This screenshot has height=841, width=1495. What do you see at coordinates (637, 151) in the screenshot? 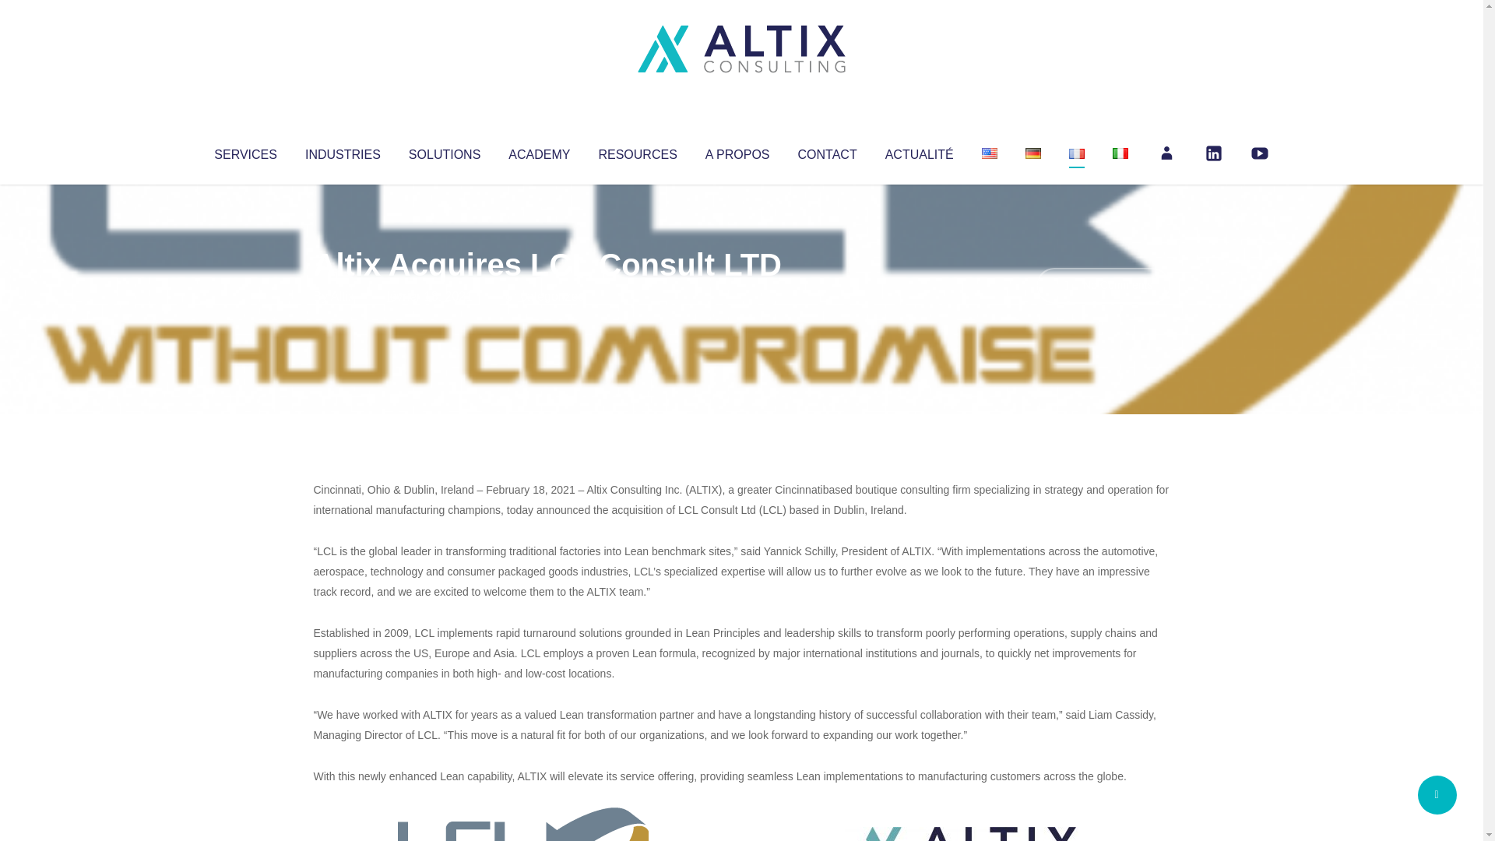
I see `RESOURCES` at bounding box center [637, 151].